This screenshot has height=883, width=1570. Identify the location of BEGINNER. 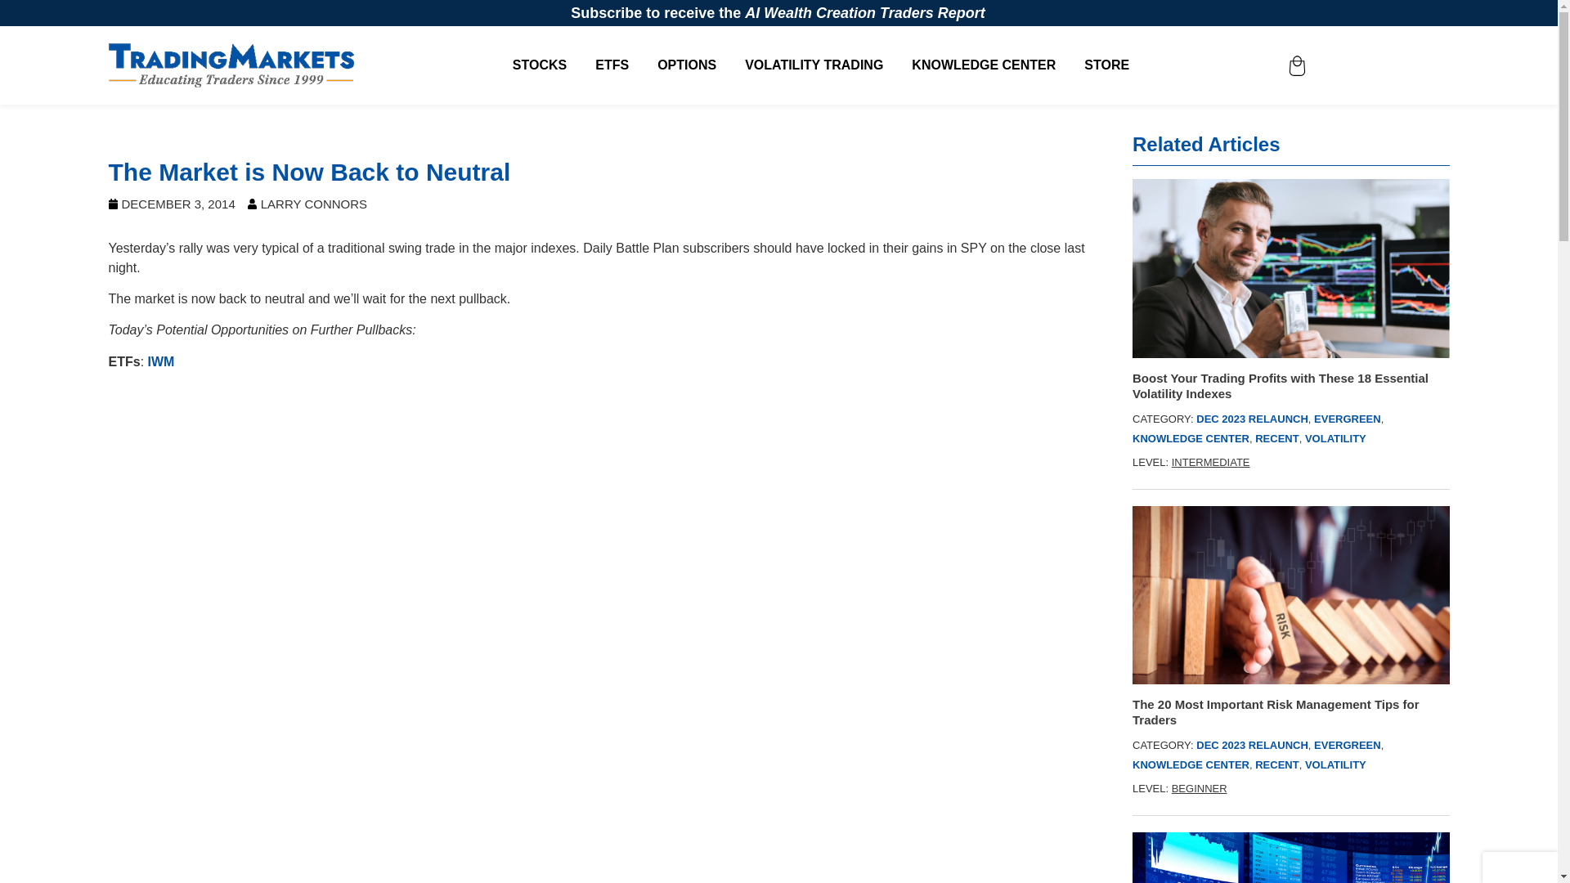
(1199, 788).